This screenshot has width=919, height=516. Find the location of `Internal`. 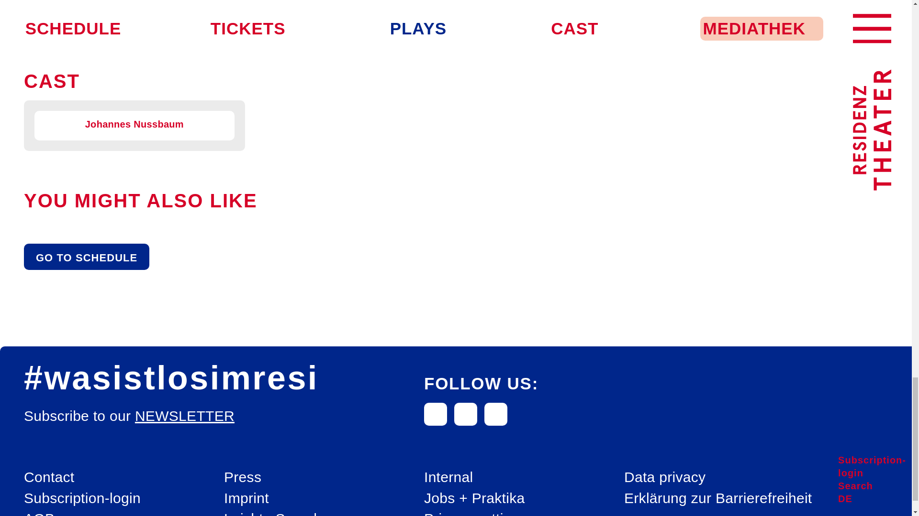

Internal is located at coordinates (448, 477).